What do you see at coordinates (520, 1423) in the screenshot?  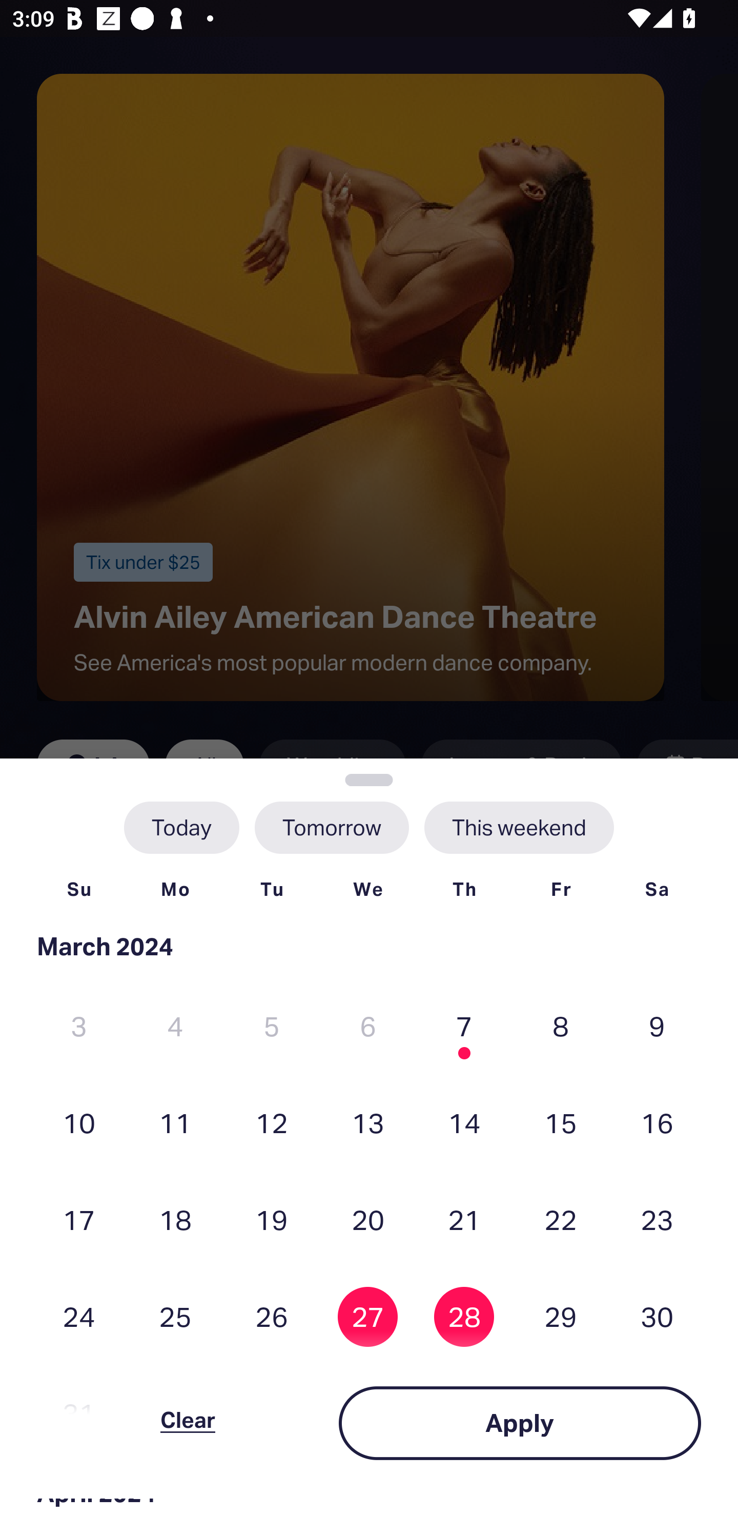 I see `Apply` at bounding box center [520, 1423].